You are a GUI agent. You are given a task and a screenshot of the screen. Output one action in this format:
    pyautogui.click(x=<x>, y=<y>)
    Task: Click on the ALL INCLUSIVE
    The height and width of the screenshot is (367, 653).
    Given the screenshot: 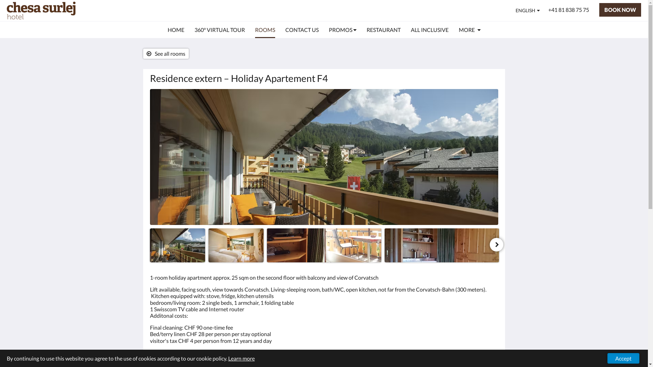 What is the action you would take?
    pyautogui.click(x=430, y=30)
    